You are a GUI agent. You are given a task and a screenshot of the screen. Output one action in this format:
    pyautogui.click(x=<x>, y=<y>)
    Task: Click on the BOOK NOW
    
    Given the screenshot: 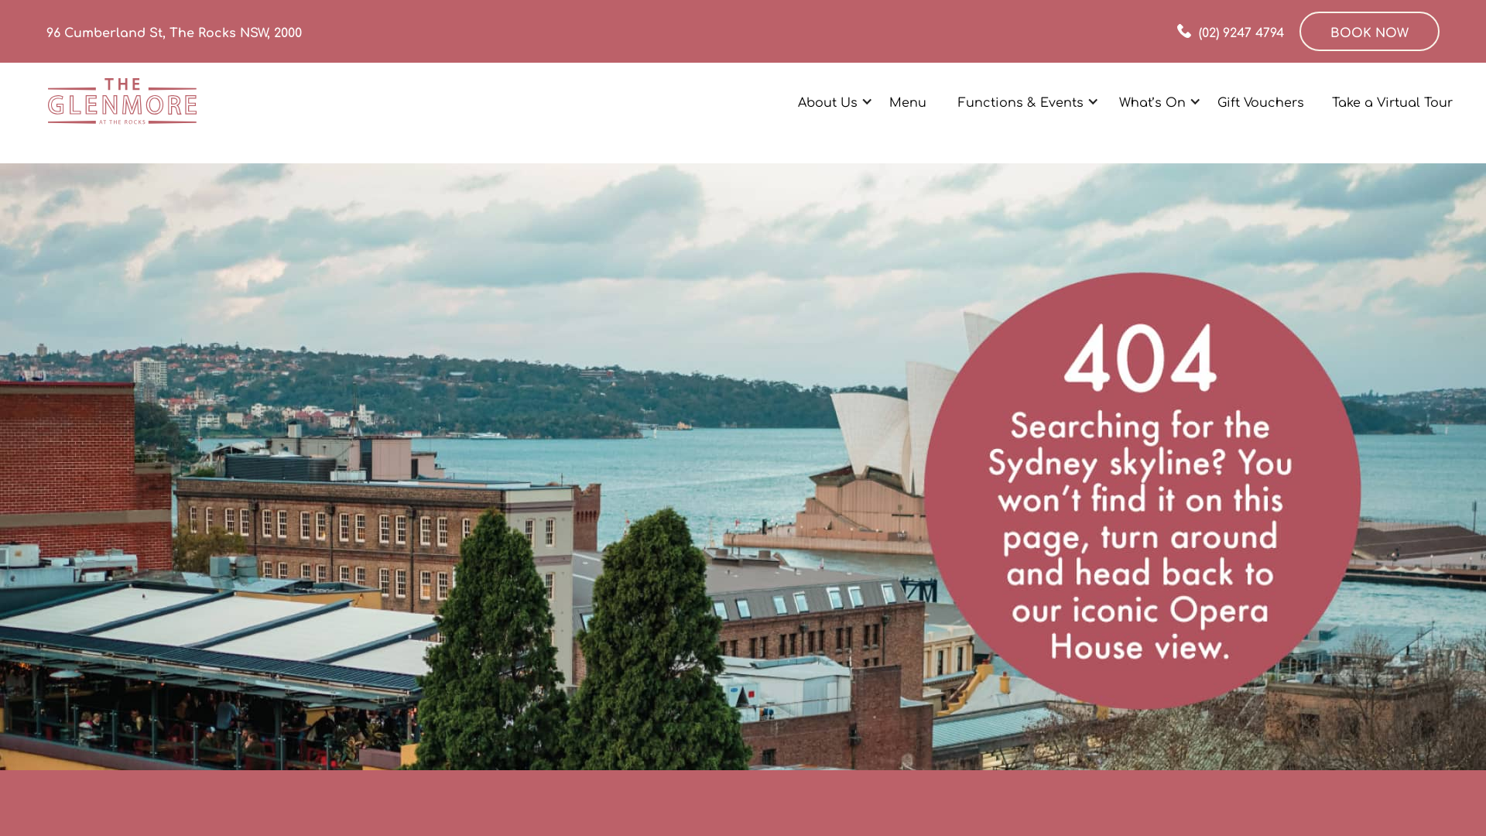 What is the action you would take?
    pyautogui.click(x=1370, y=31)
    